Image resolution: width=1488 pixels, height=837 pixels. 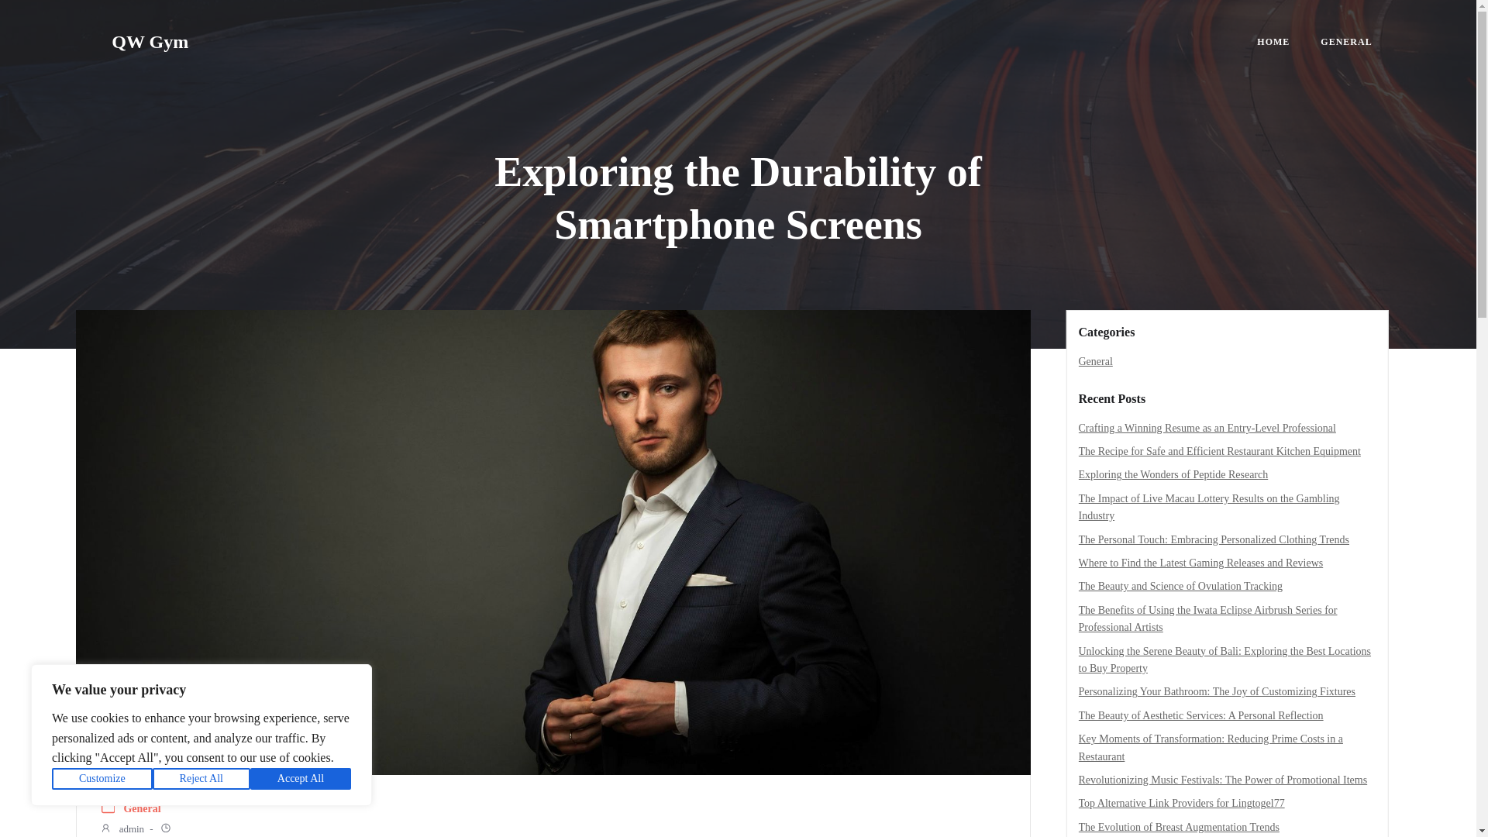 What do you see at coordinates (1346, 42) in the screenshot?
I see `GENERAL` at bounding box center [1346, 42].